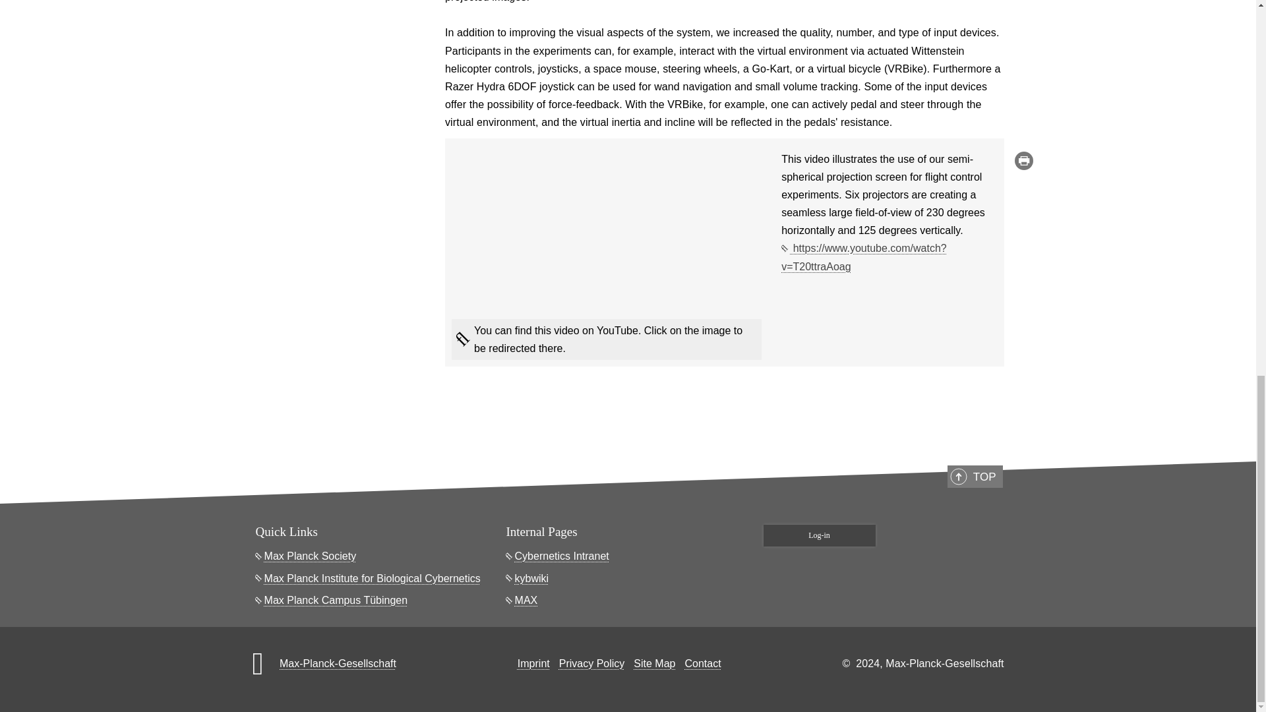  I want to click on Log-in, so click(819, 535).